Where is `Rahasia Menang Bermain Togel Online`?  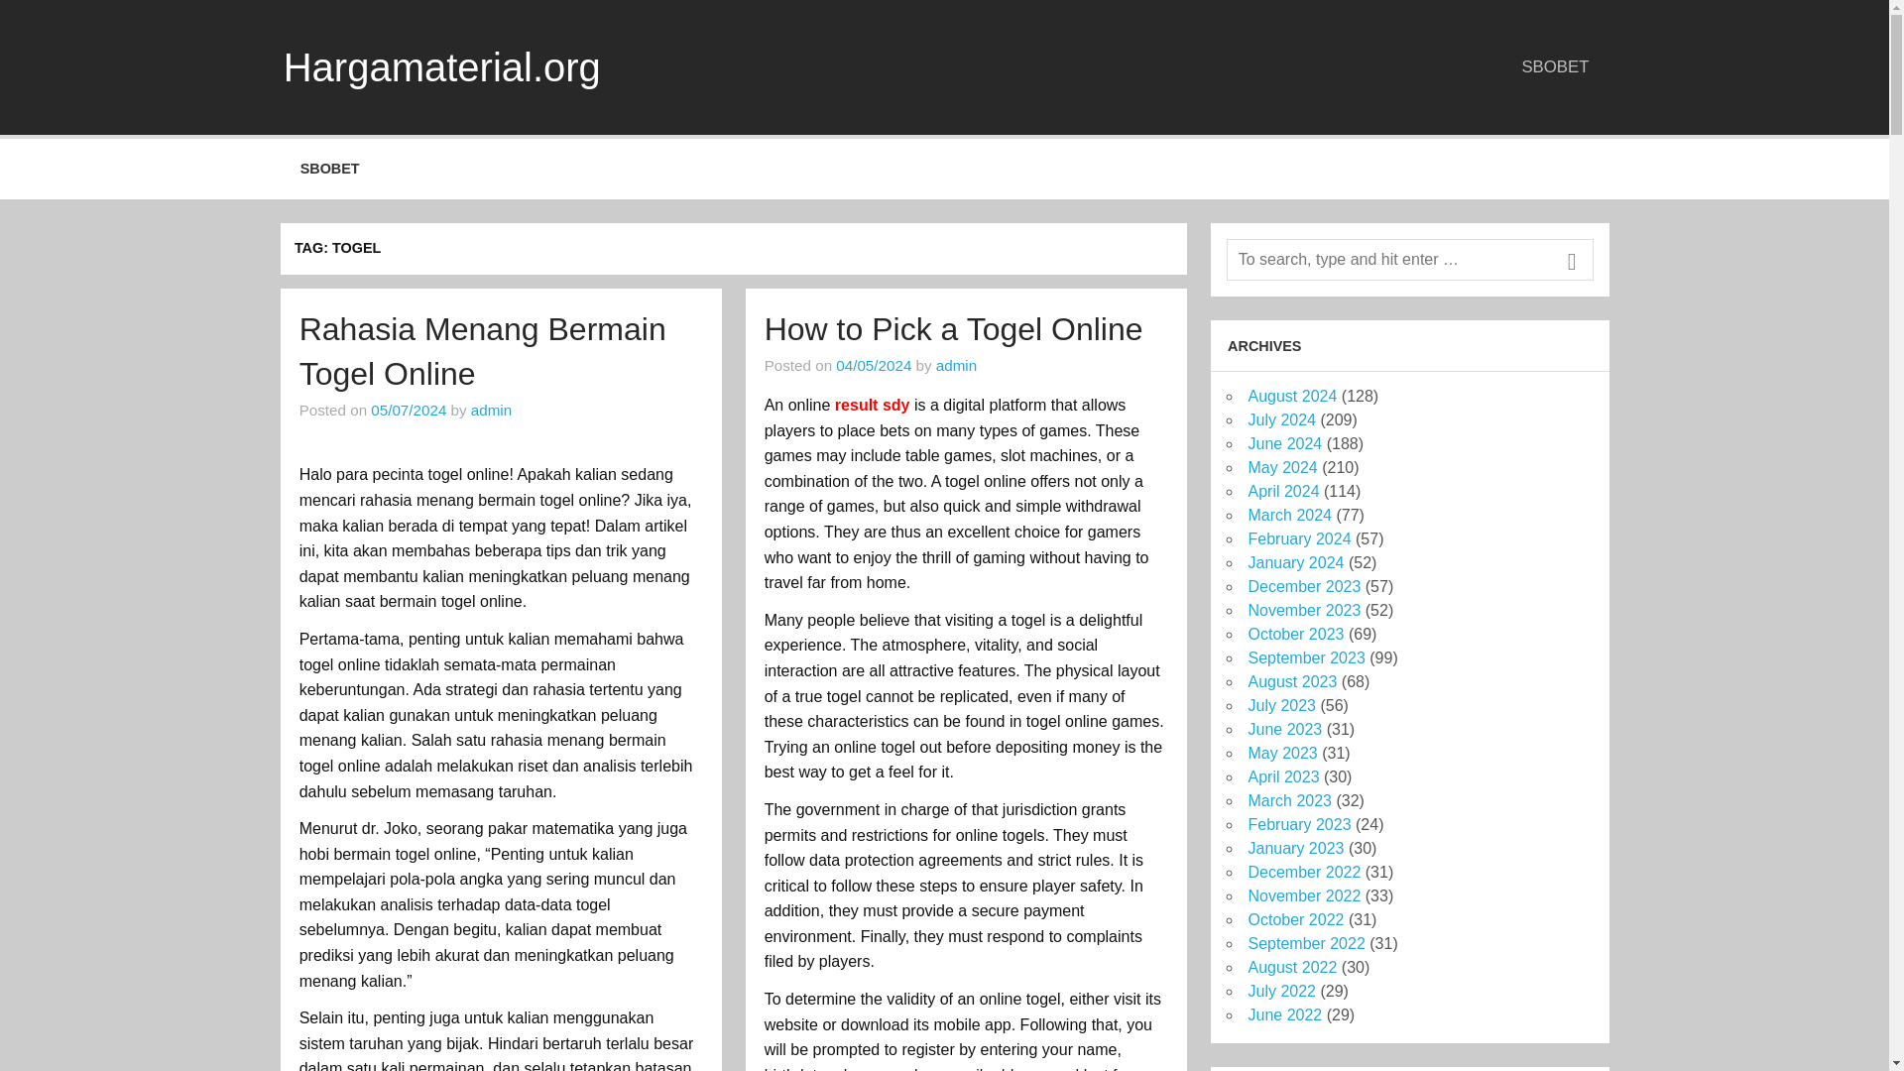
Rahasia Menang Bermain Togel Online is located at coordinates (482, 351).